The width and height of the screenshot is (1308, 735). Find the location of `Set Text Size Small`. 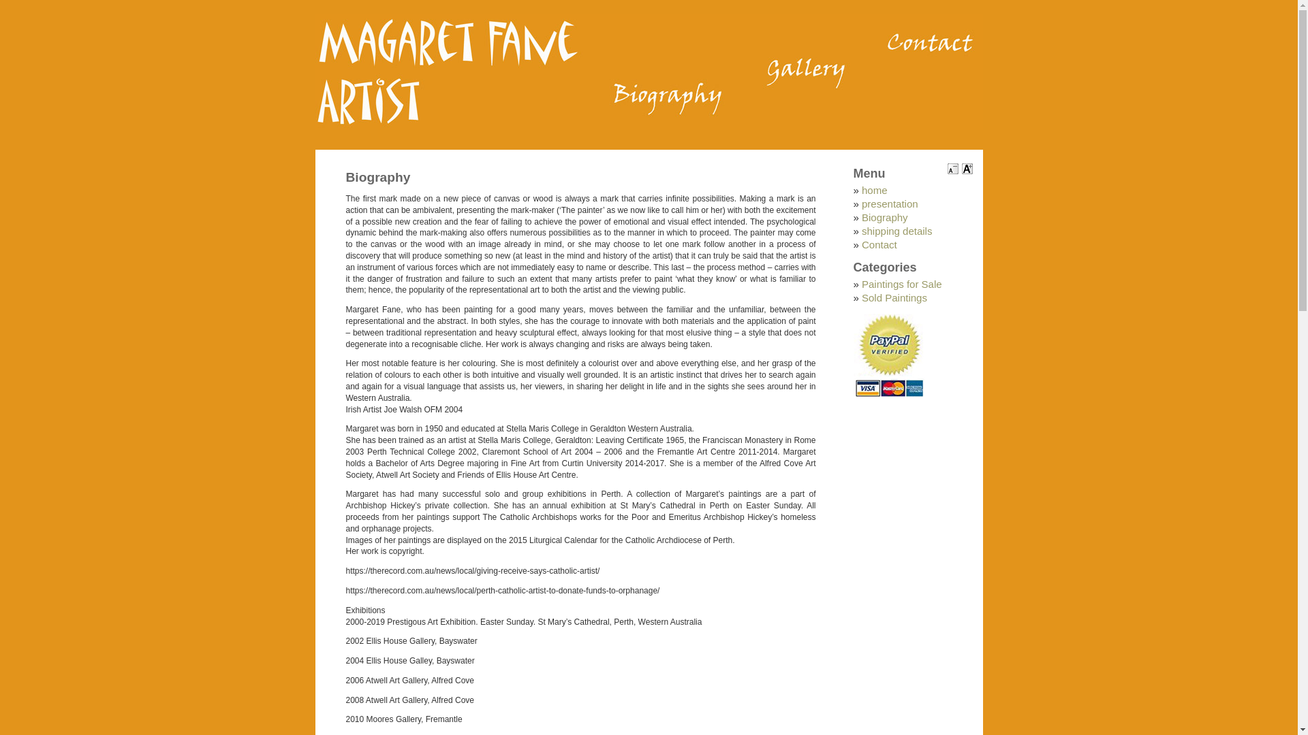

Set Text Size Small is located at coordinates (953, 169).